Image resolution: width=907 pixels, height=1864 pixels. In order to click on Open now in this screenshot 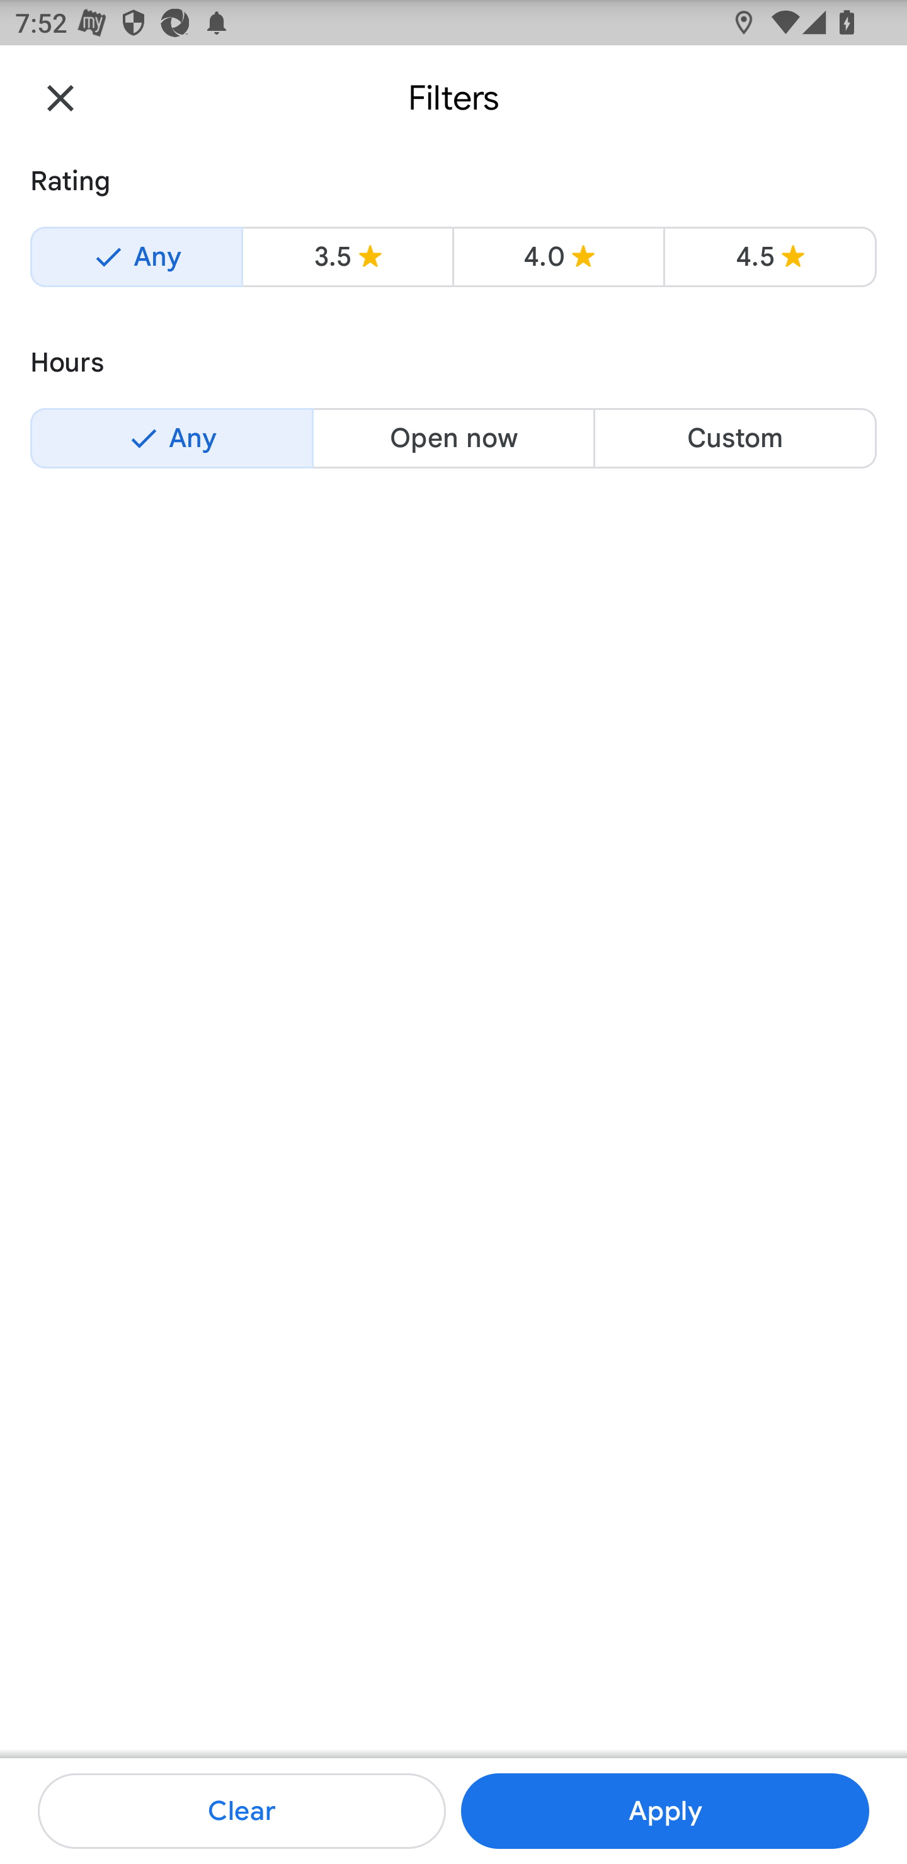, I will do `click(453, 438)`.